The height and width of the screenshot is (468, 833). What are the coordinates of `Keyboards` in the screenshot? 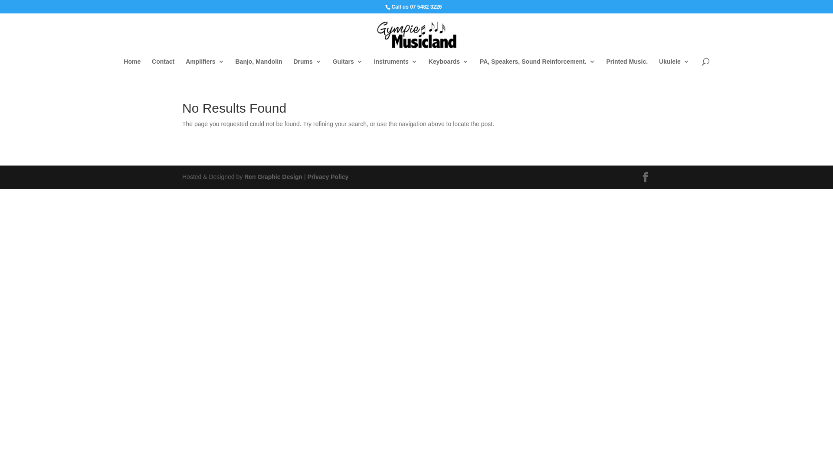 It's located at (449, 68).